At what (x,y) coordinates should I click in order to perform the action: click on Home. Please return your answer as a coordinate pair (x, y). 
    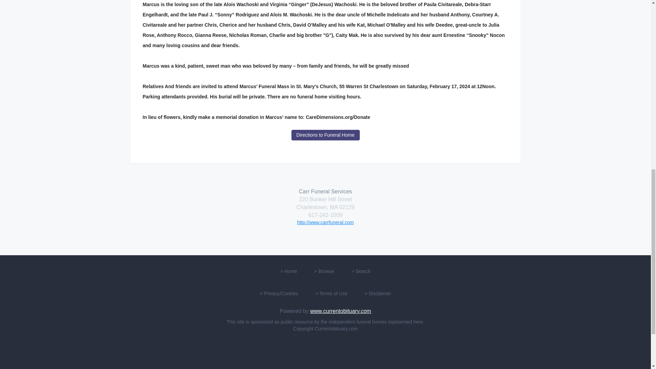
    Looking at the image, I should click on (290, 271).